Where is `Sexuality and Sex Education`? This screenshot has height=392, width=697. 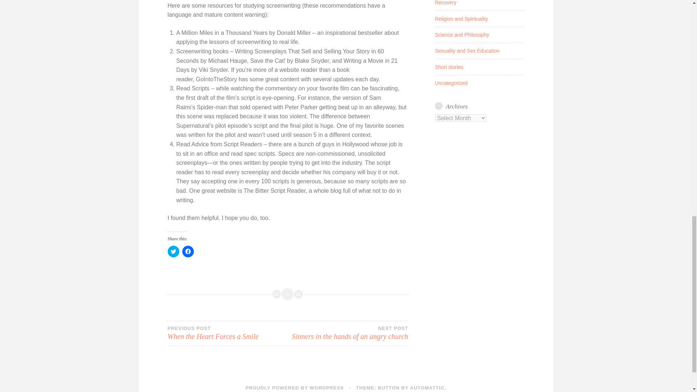 Sexuality and Sex Education is located at coordinates (451, 83).